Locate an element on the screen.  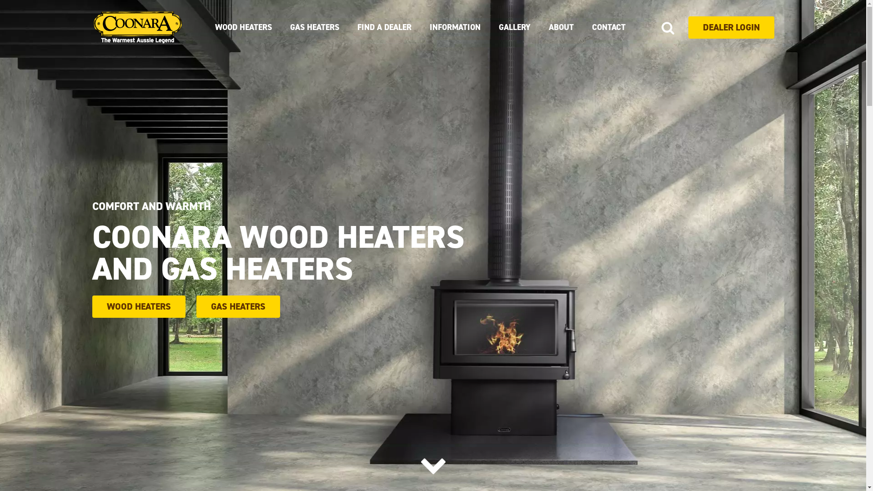
ABOUT is located at coordinates (561, 27).